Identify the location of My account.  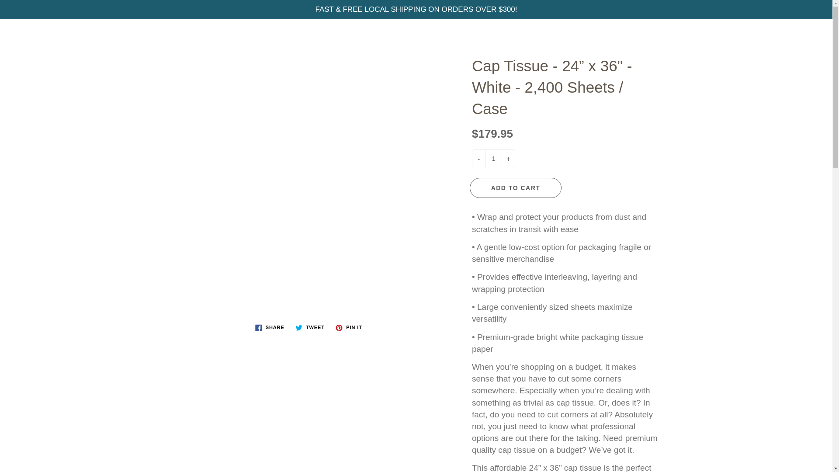
(795, 34).